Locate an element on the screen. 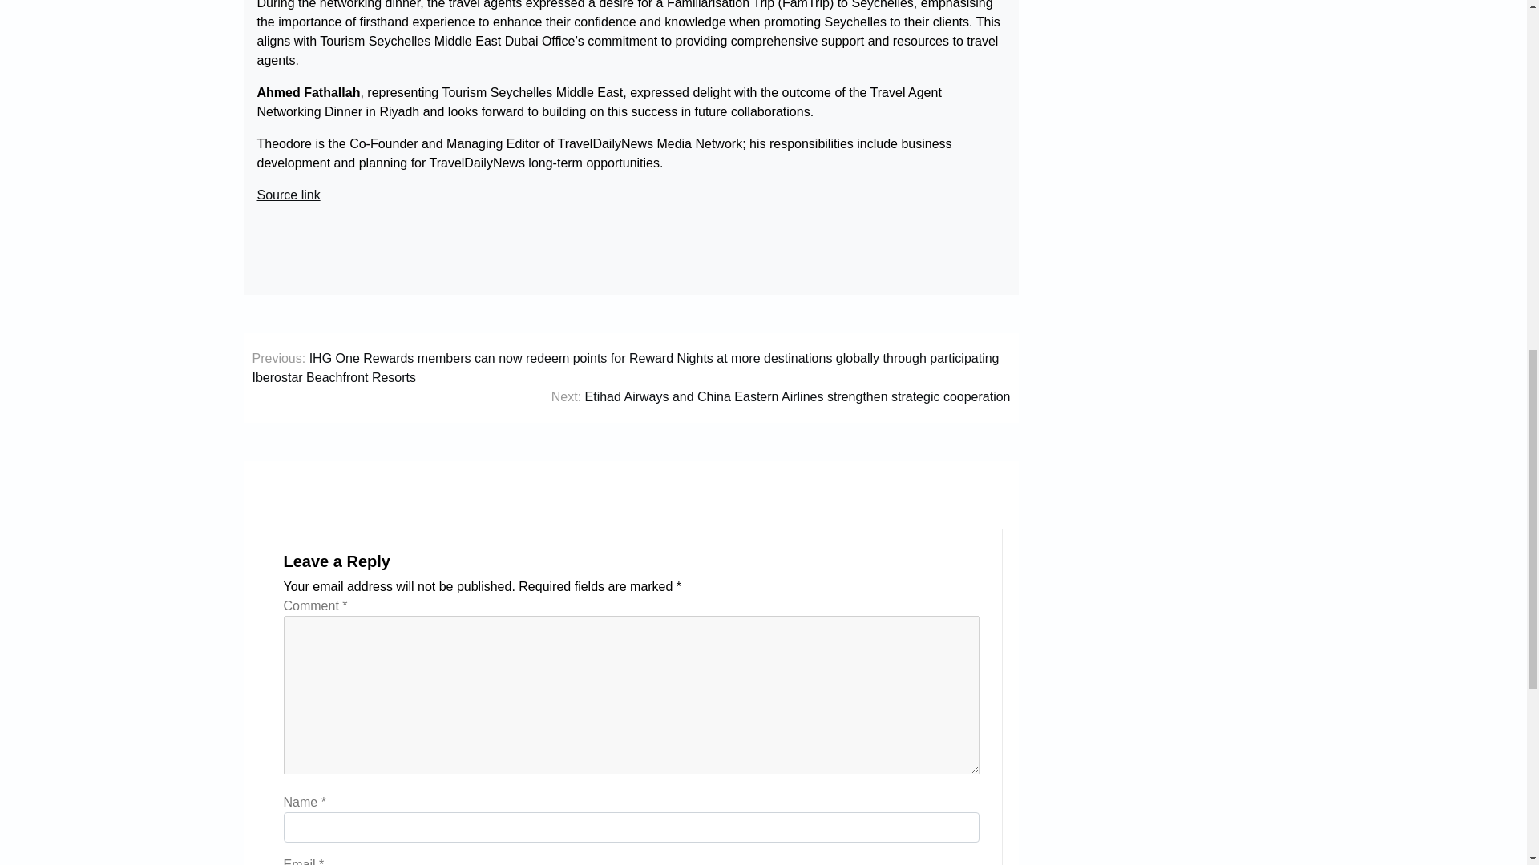  Source link is located at coordinates (289, 195).